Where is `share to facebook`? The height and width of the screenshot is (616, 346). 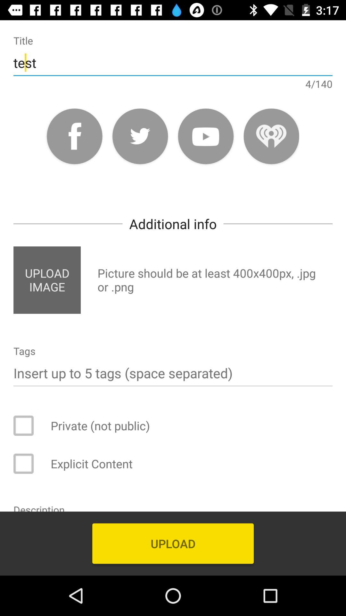
share to facebook is located at coordinates (74, 136).